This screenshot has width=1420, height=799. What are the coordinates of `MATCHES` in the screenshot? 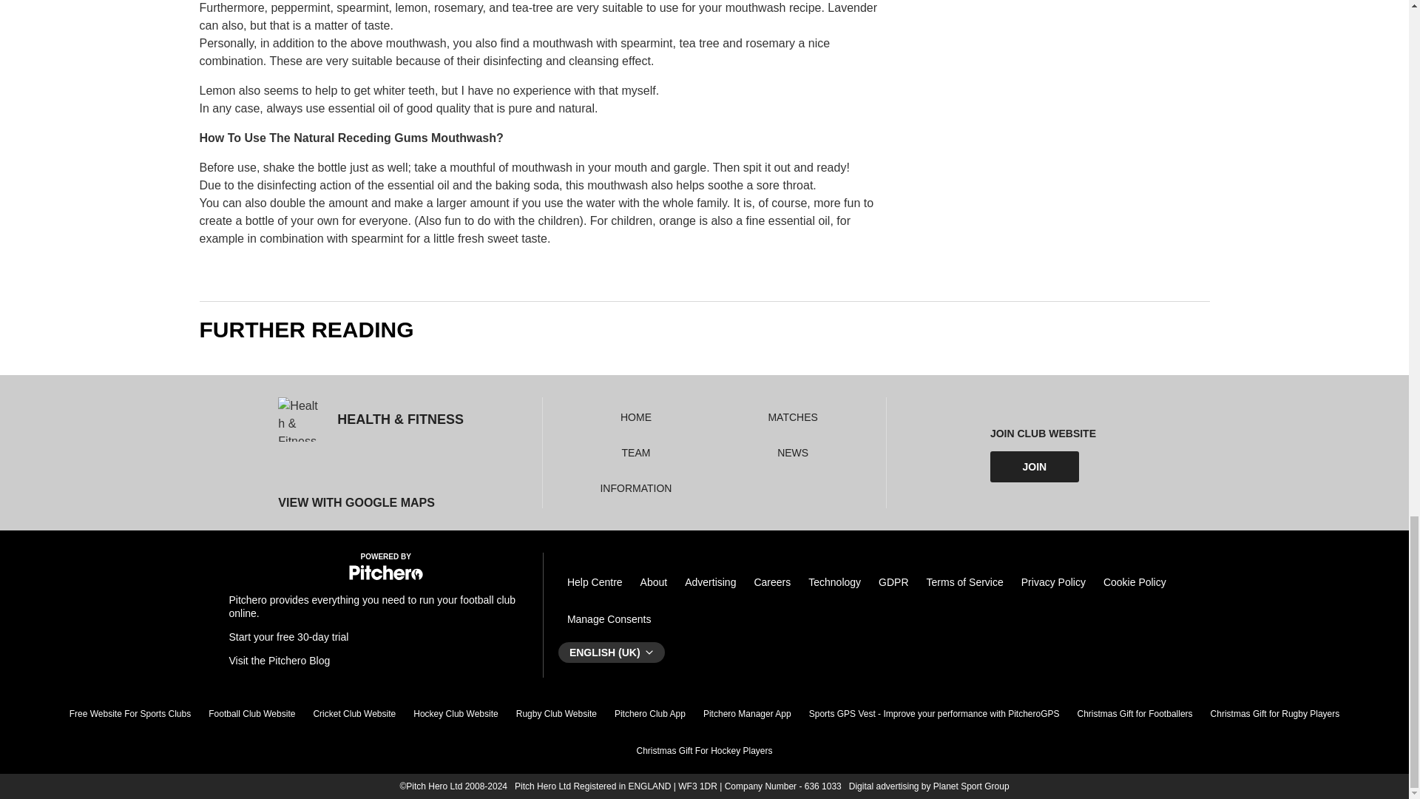 It's located at (793, 417).